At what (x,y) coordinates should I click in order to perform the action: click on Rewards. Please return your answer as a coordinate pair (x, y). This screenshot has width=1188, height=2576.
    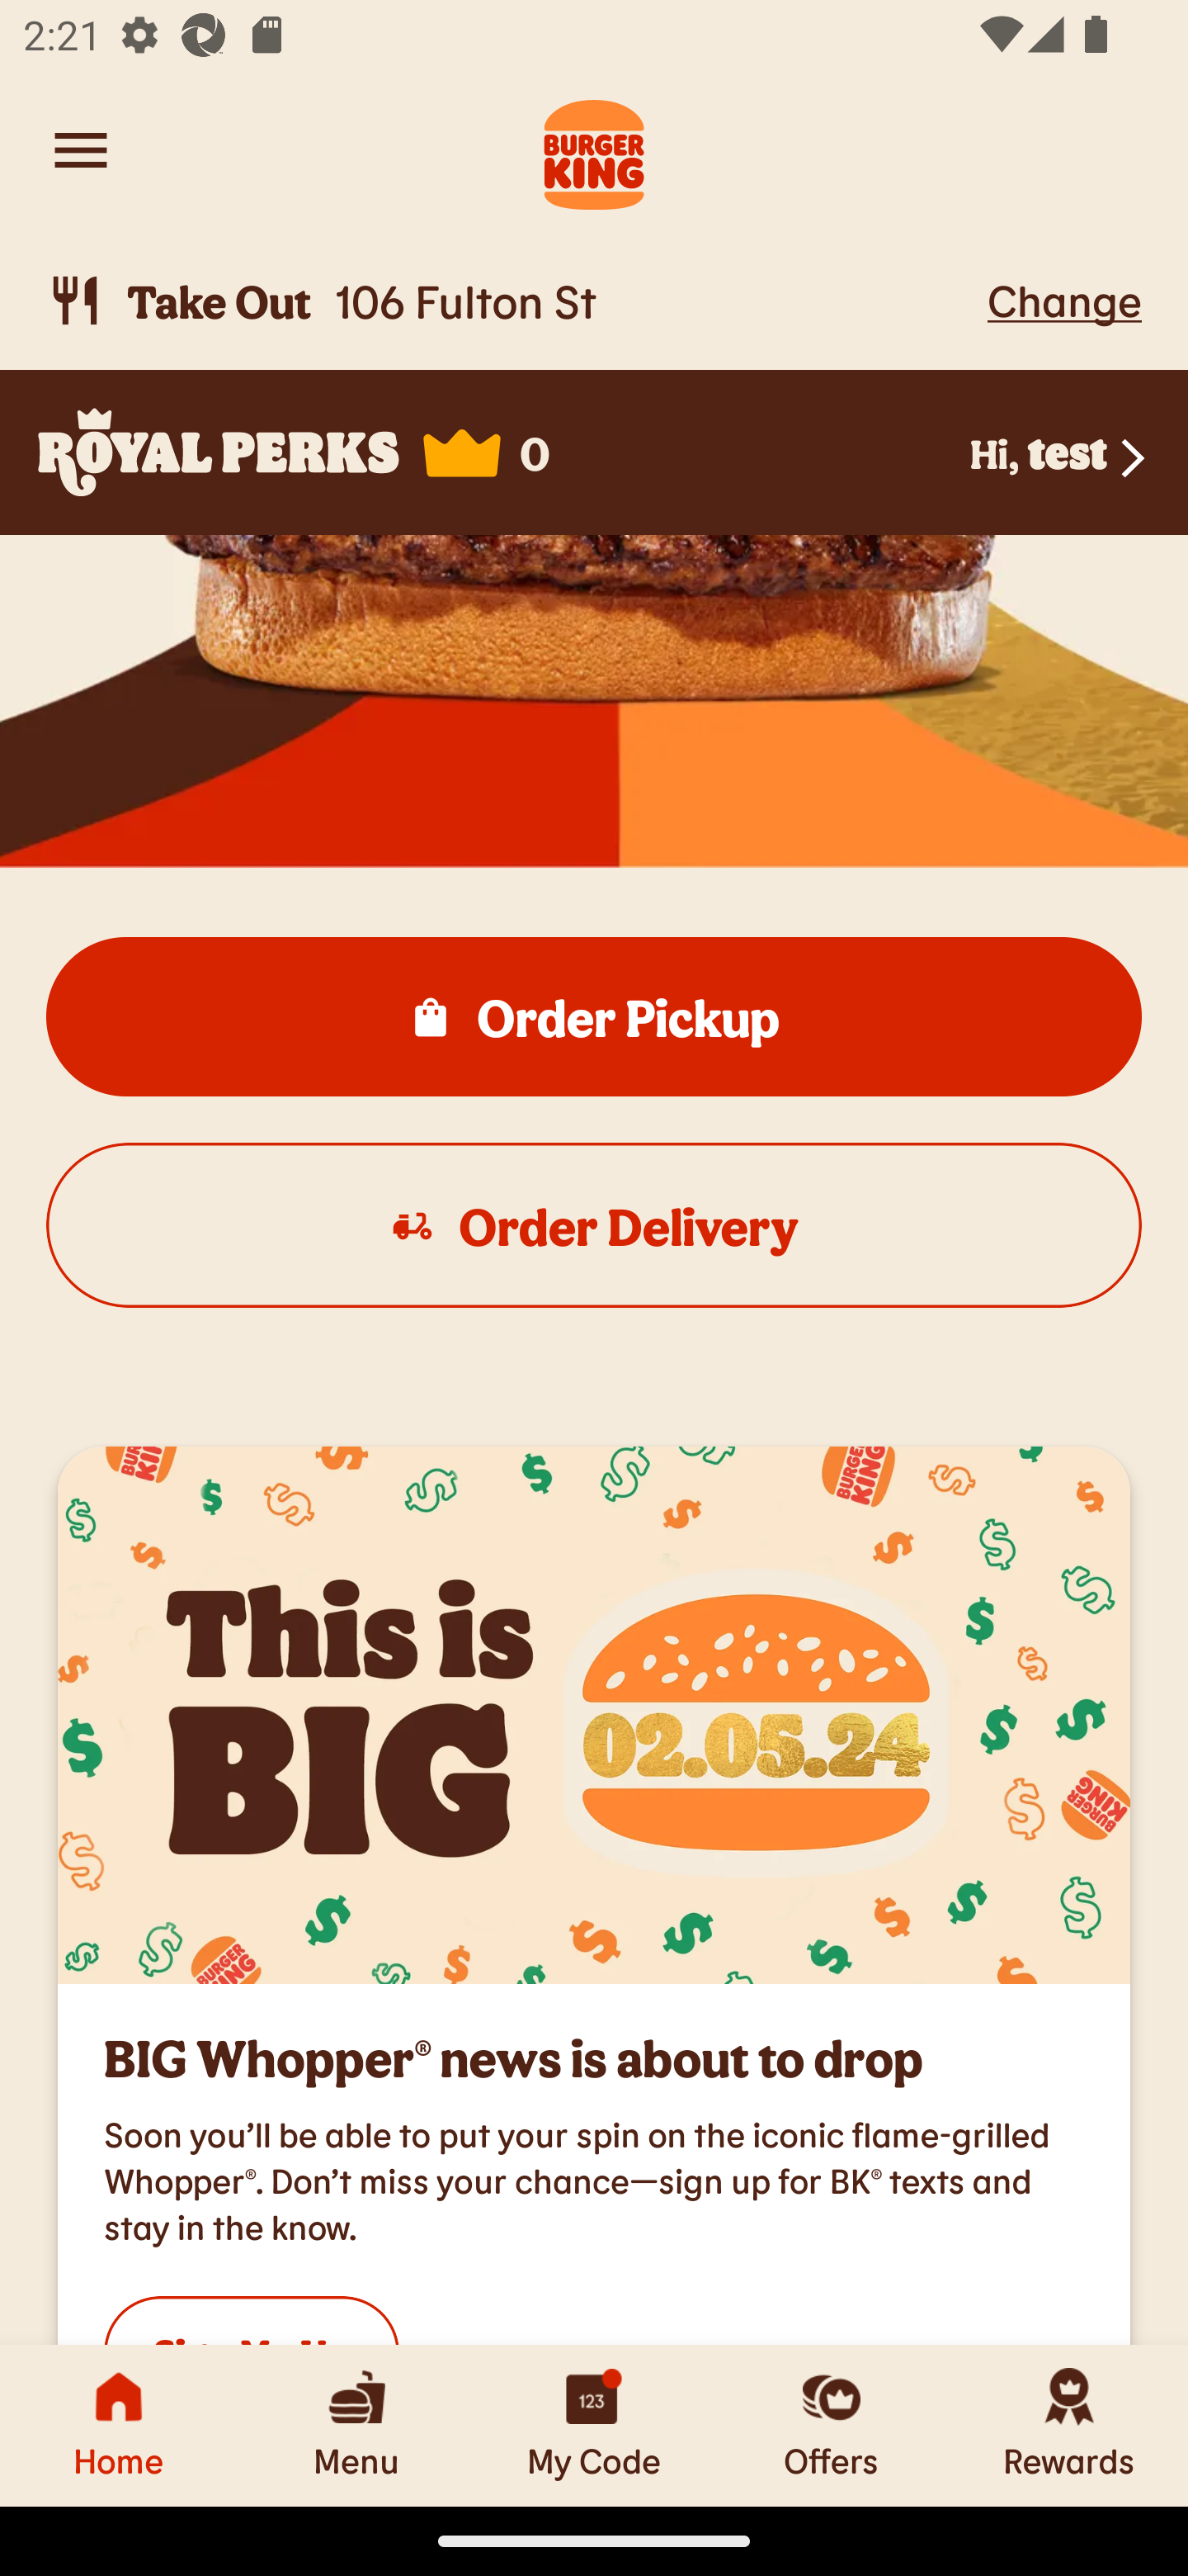
    Looking at the image, I should click on (1069, 2425).